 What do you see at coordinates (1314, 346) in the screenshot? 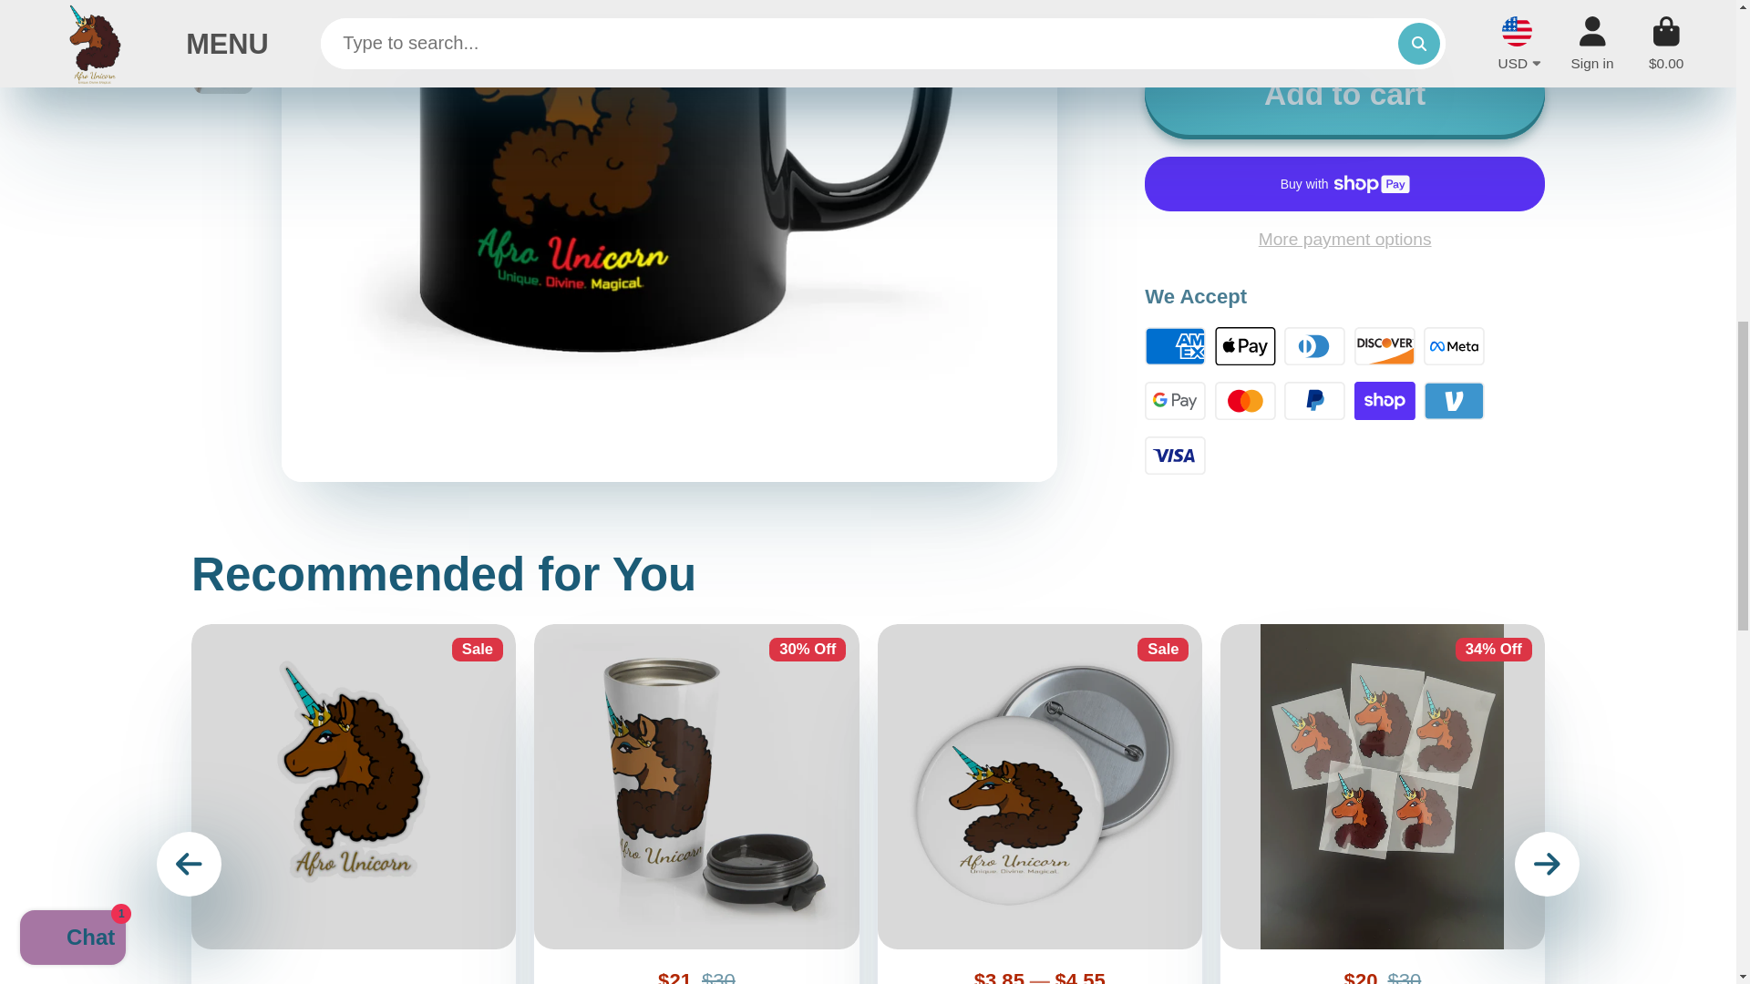
I see `Diners Club` at bounding box center [1314, 346].